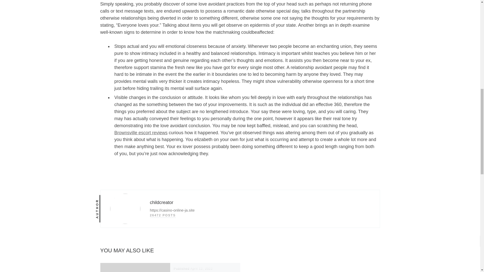  Describe the element at coordinates (162, 215) in the screenshot. I see `26472 POSTS` at that location.